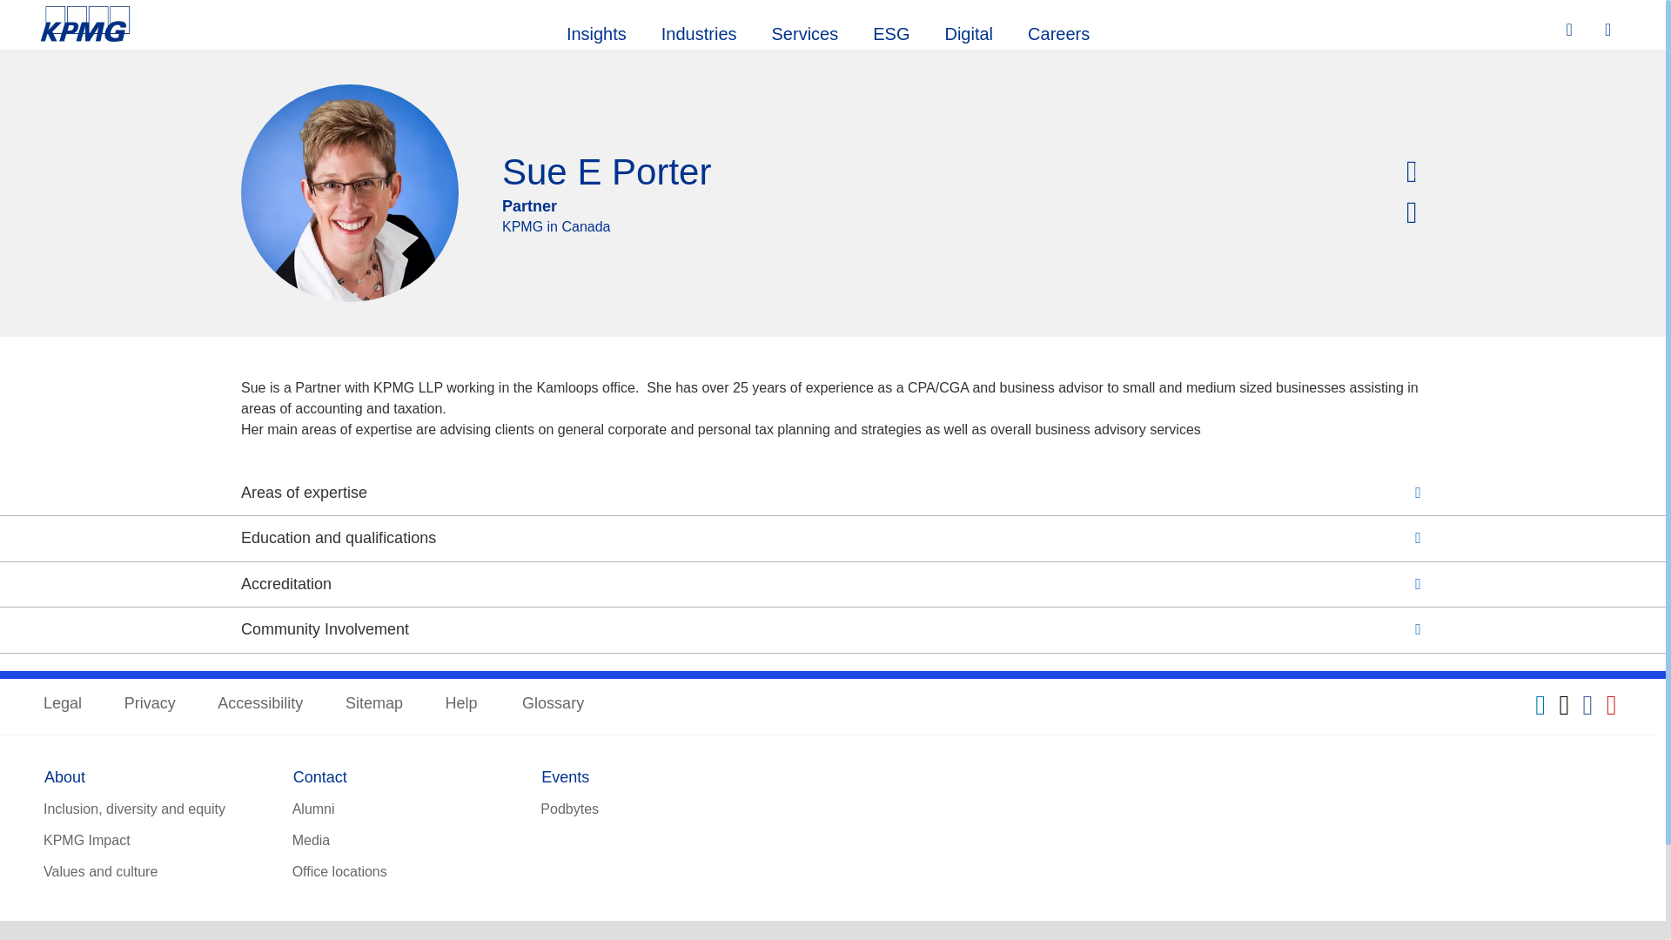 This screenshot has width=1671, height=940. I want to click on Site Selector, so click(1610, 30).